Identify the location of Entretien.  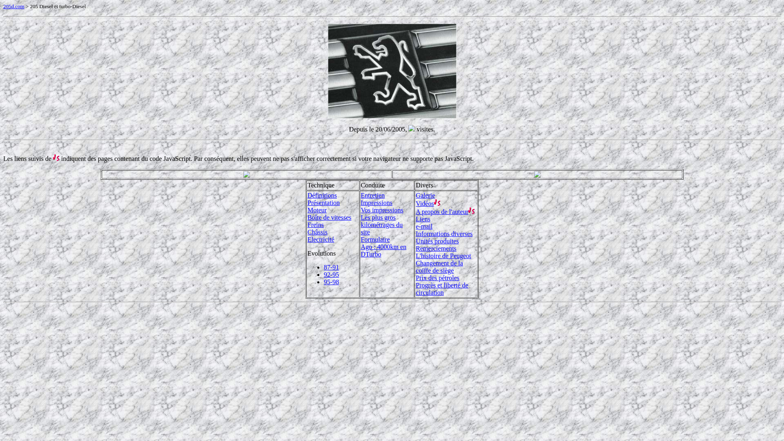
(373, 195).